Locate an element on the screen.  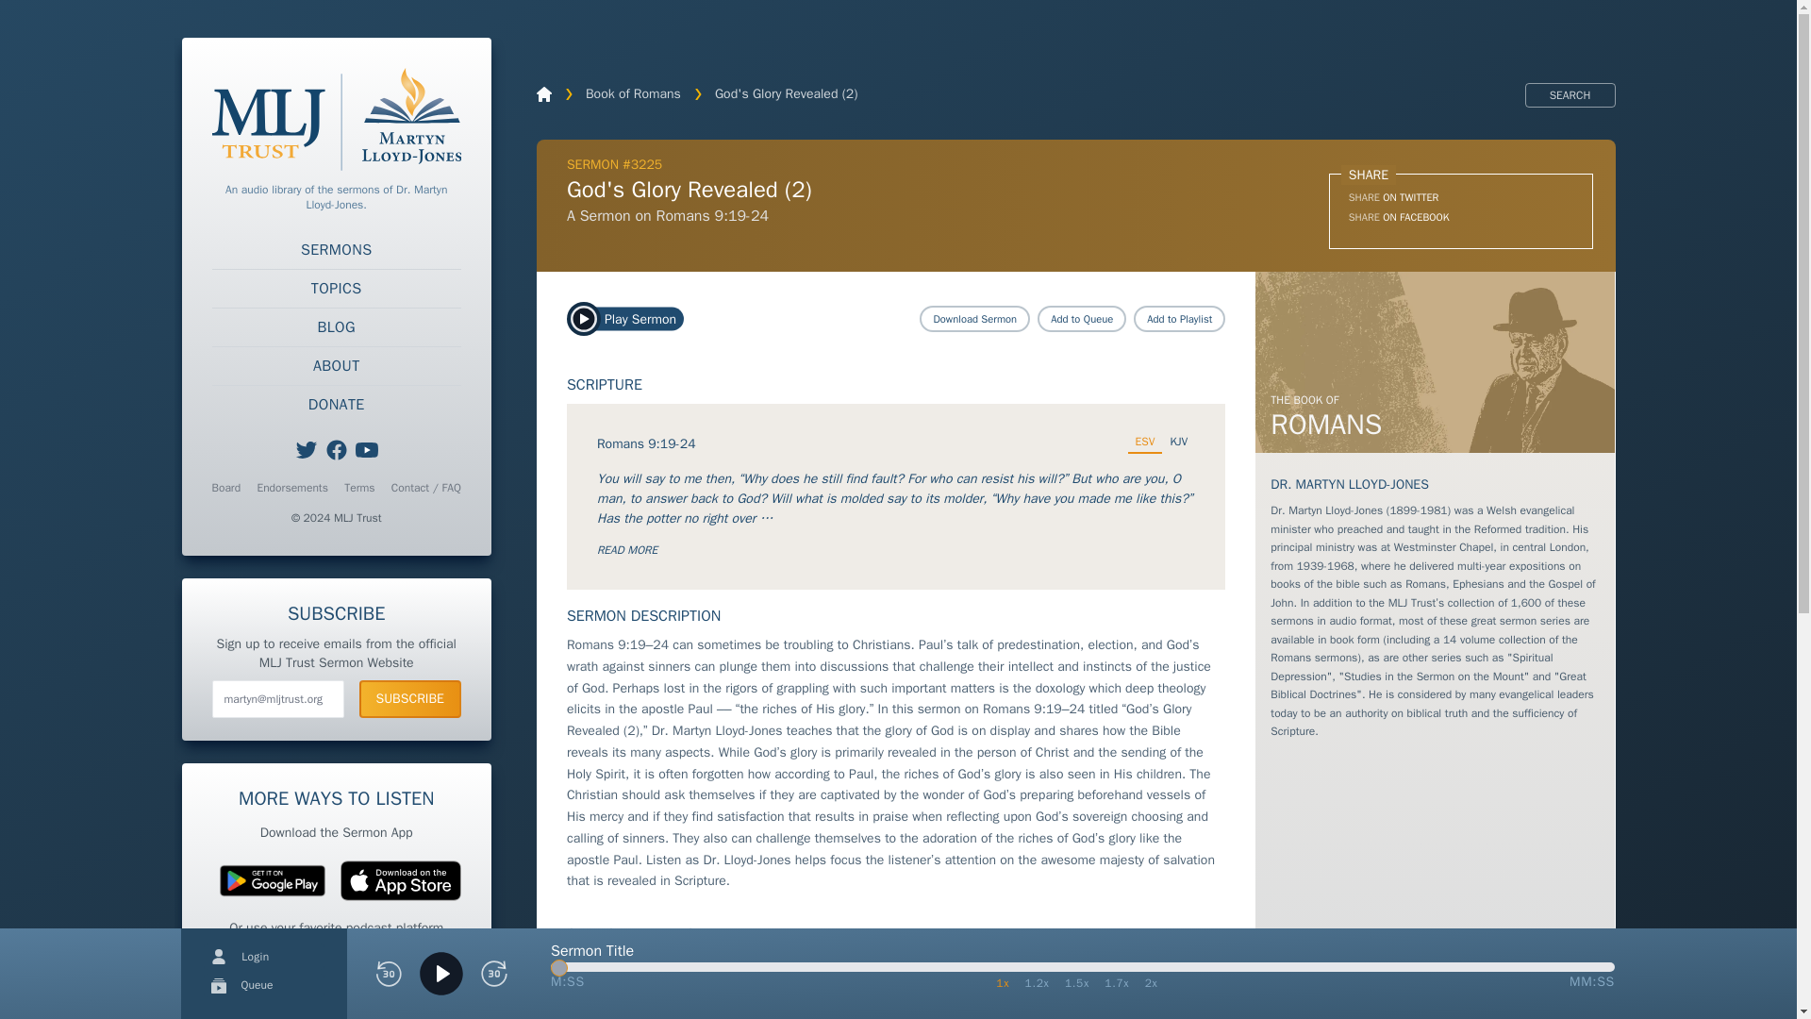
Subscribe is located at coordinates (409, 699).